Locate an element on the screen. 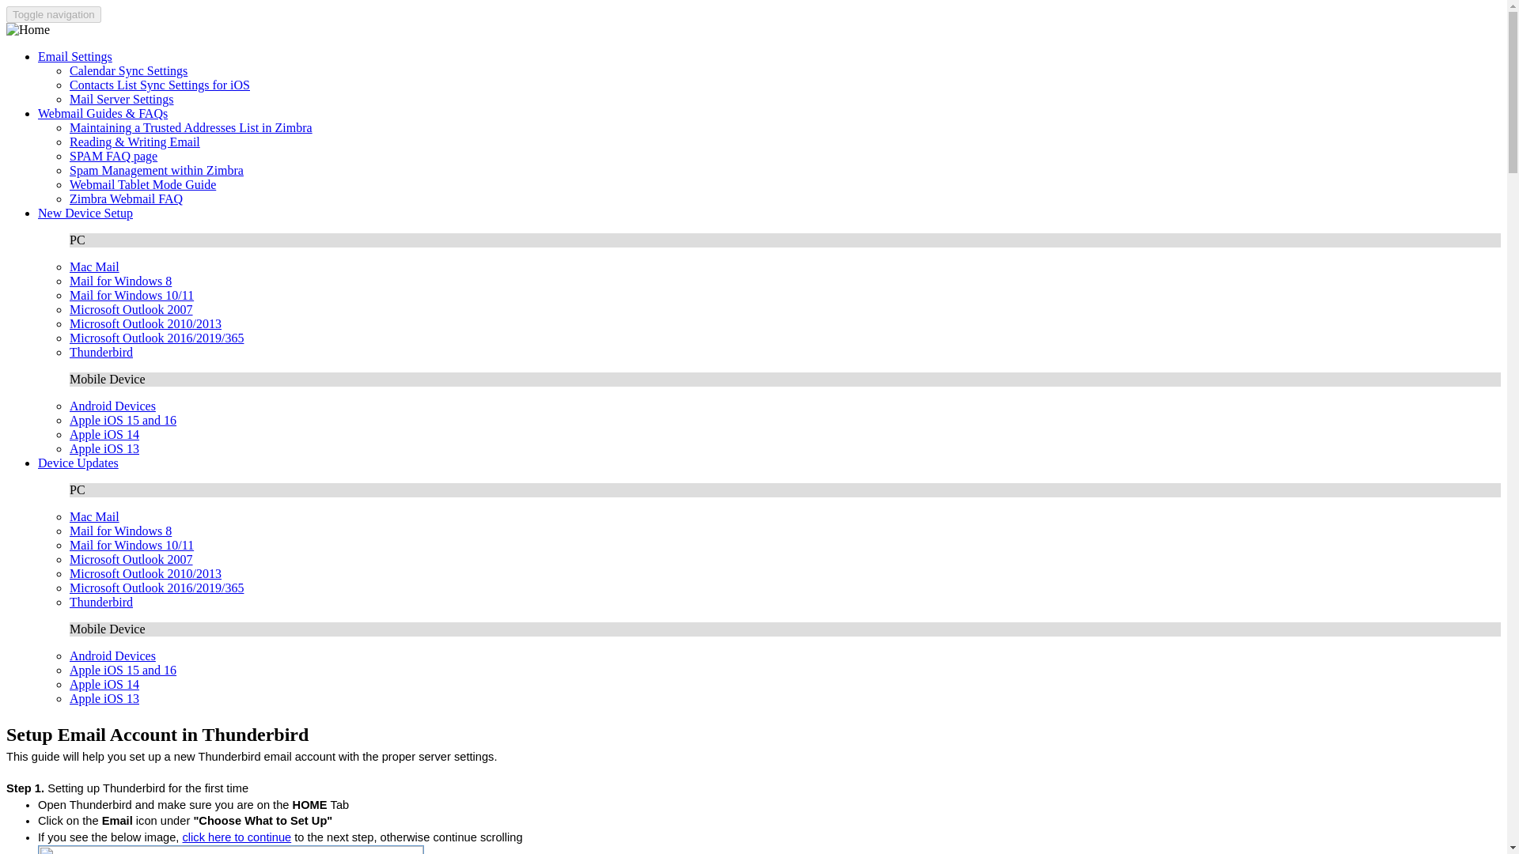  New Device Setup is located at coordinates (85, 213).